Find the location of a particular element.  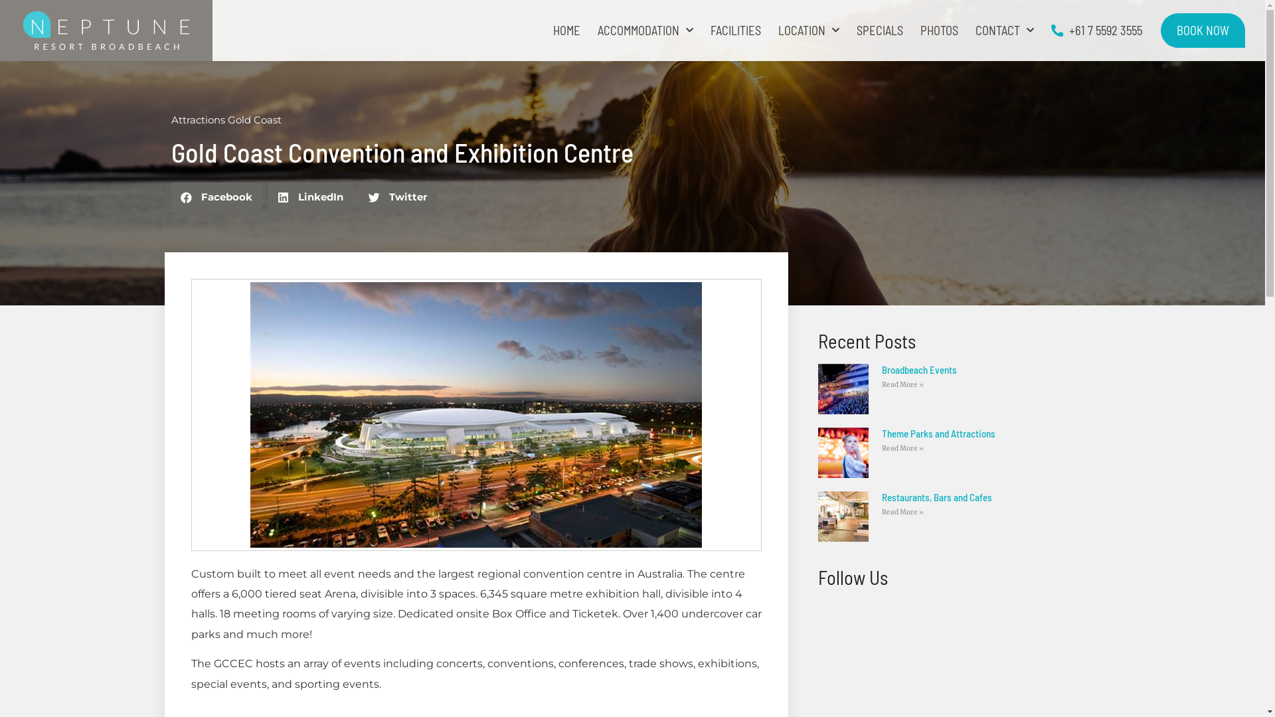

Broadbeach Events is located at coordinates (919, 370).